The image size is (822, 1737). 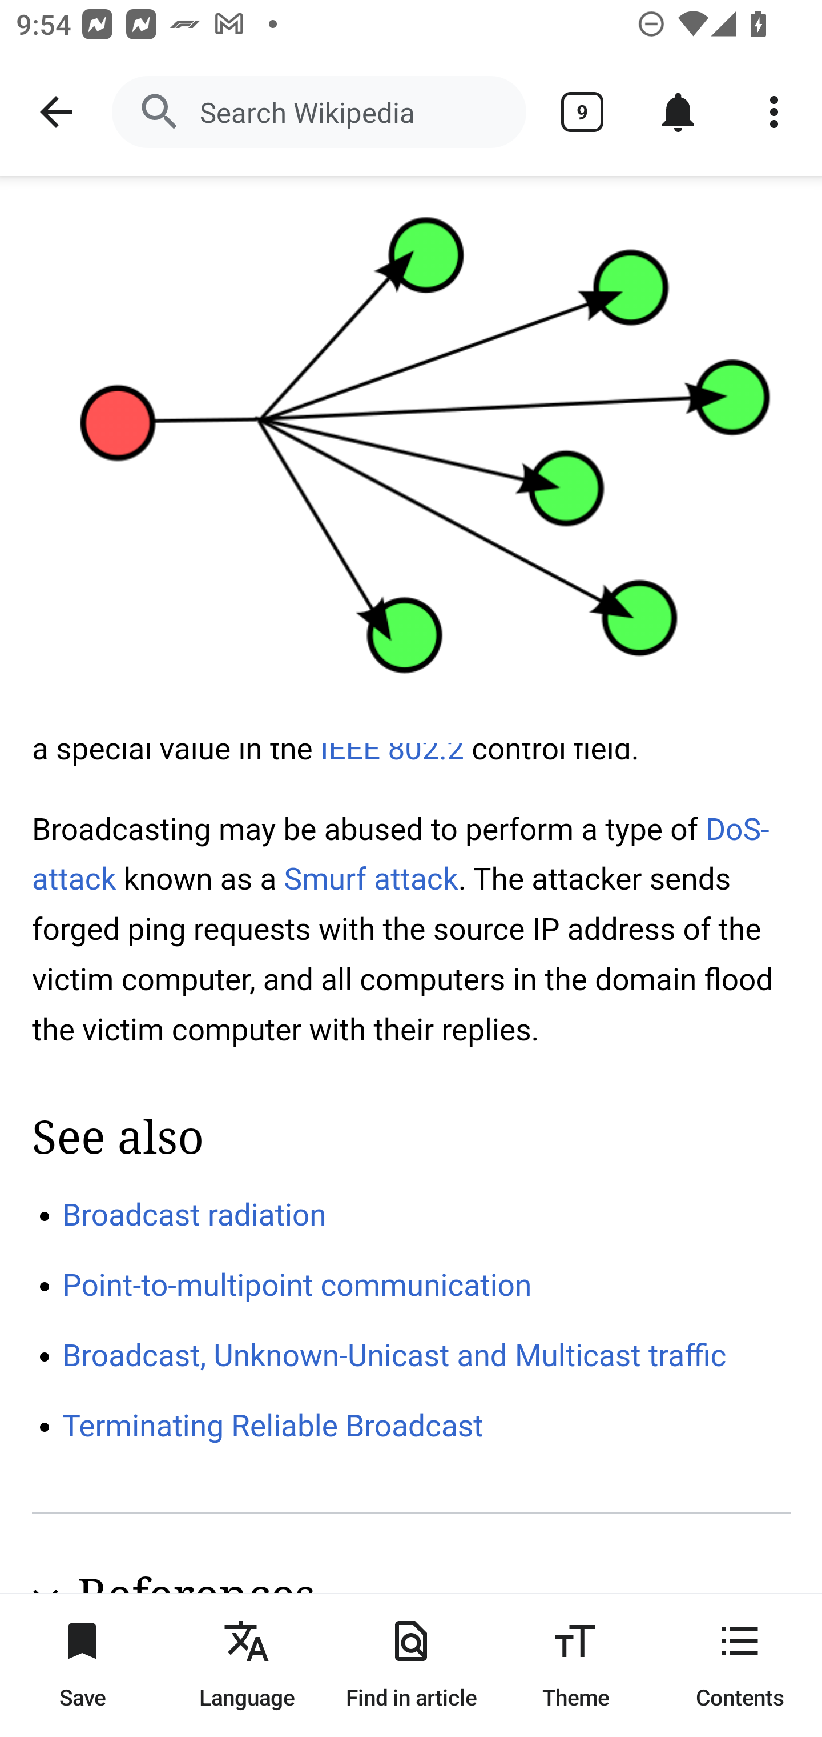 What do you see at coordinates (411, 459) in the screenshot?
I see `Image: Broadcasting (networking)` at bounding box center [411, 459].